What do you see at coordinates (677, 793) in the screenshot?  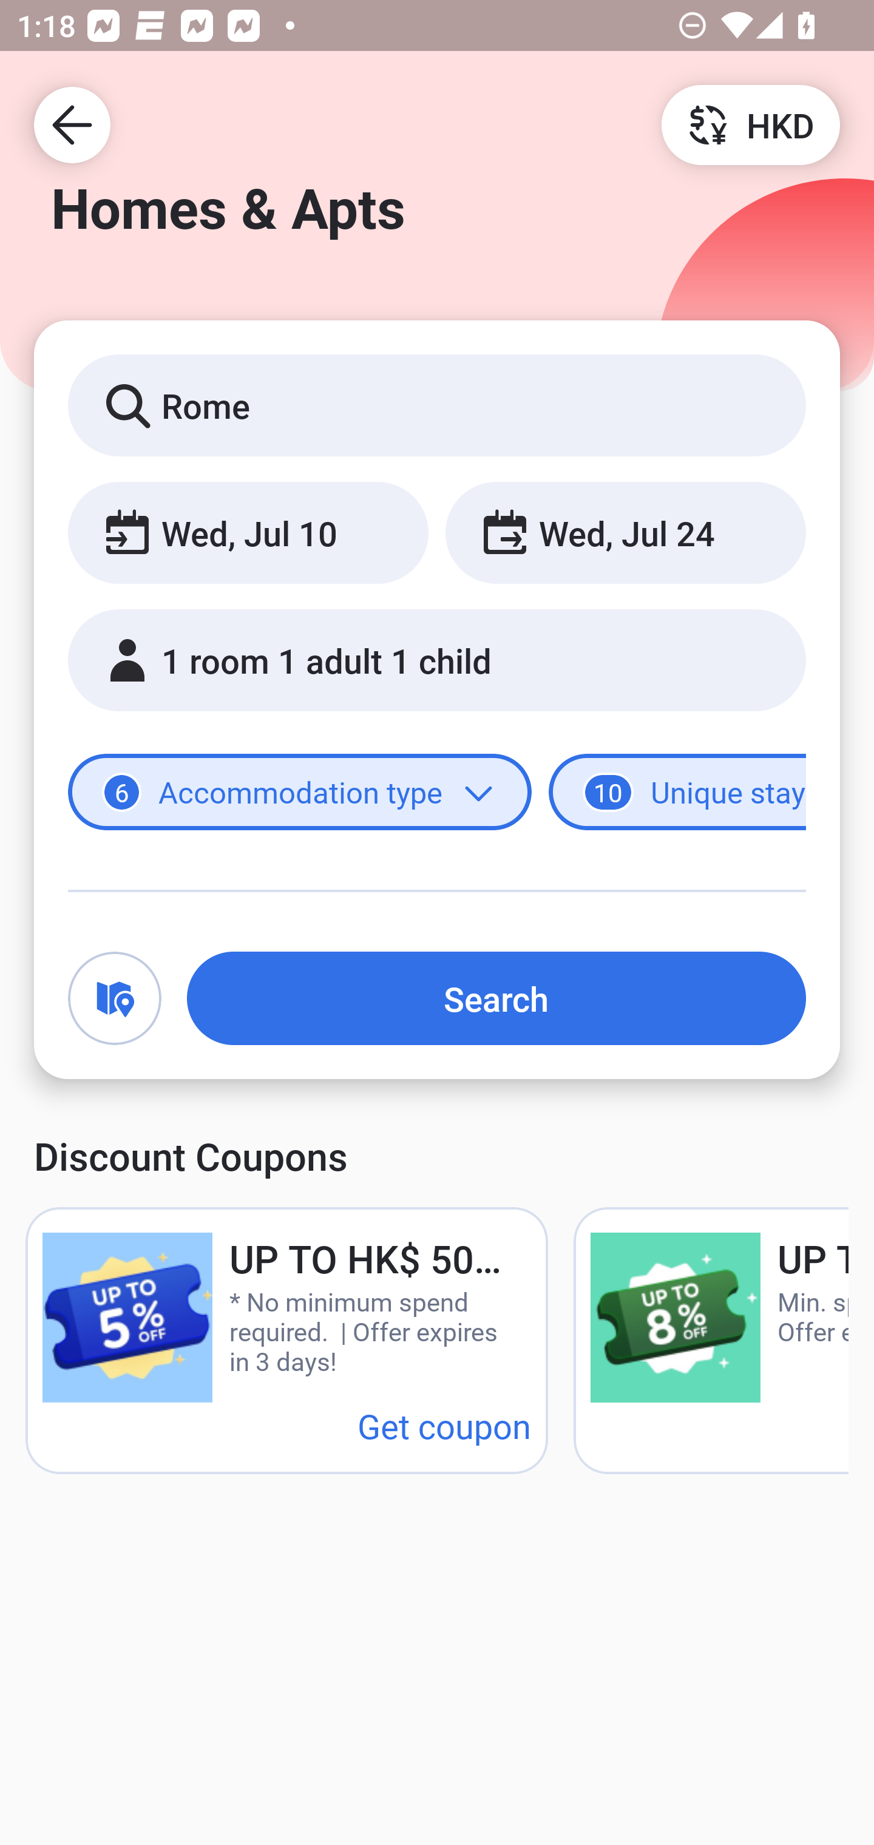 I see `10 Unique stays` at bounding box center [677, 793].